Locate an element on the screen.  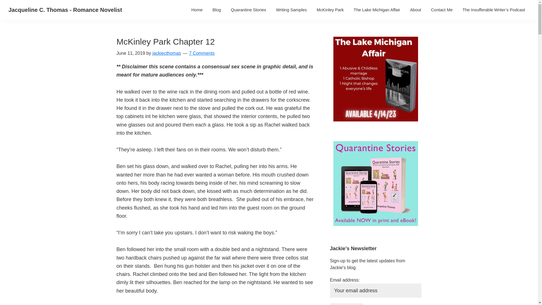
Writing Samples is located at coordinates (291, 10).